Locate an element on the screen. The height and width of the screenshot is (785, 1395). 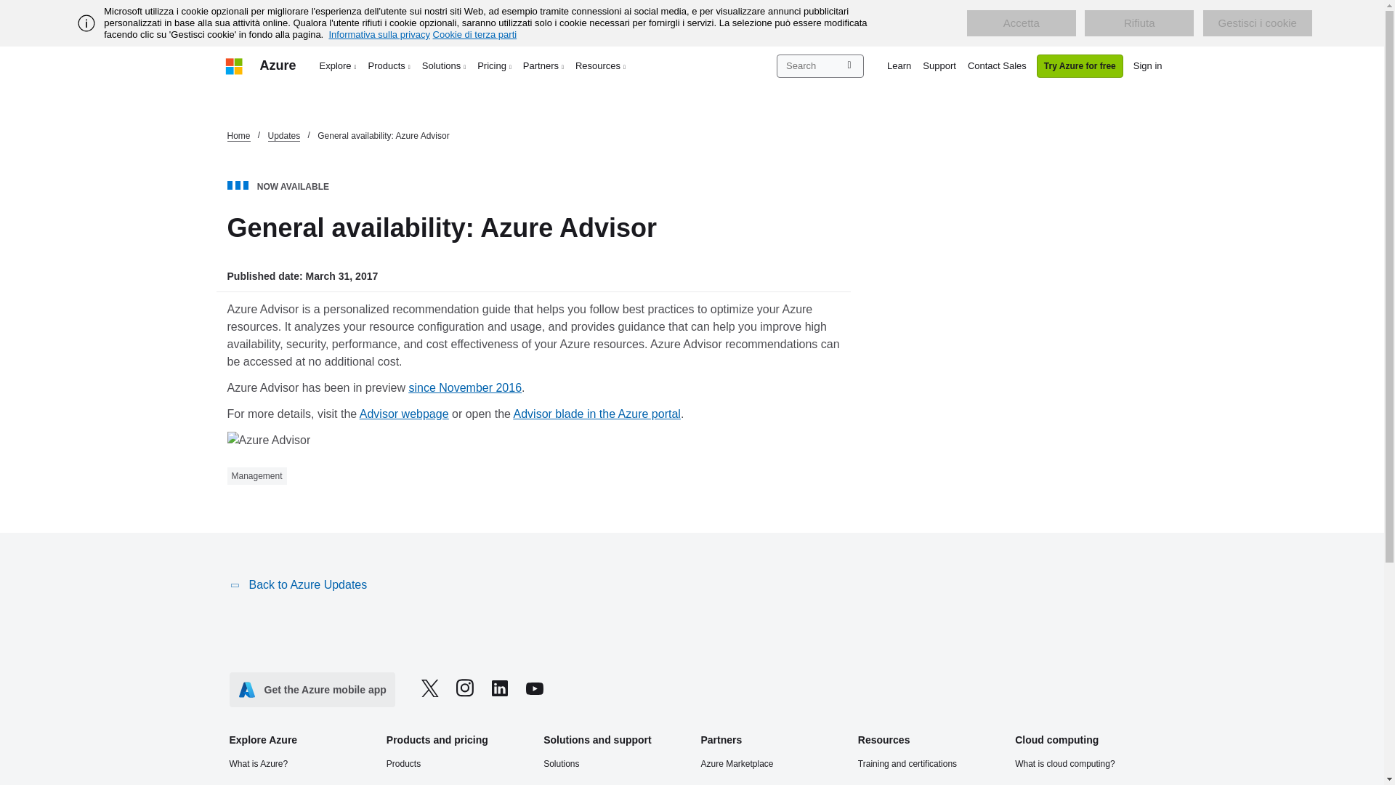
Cookie di terza parti is located at coordinates (475, 34).